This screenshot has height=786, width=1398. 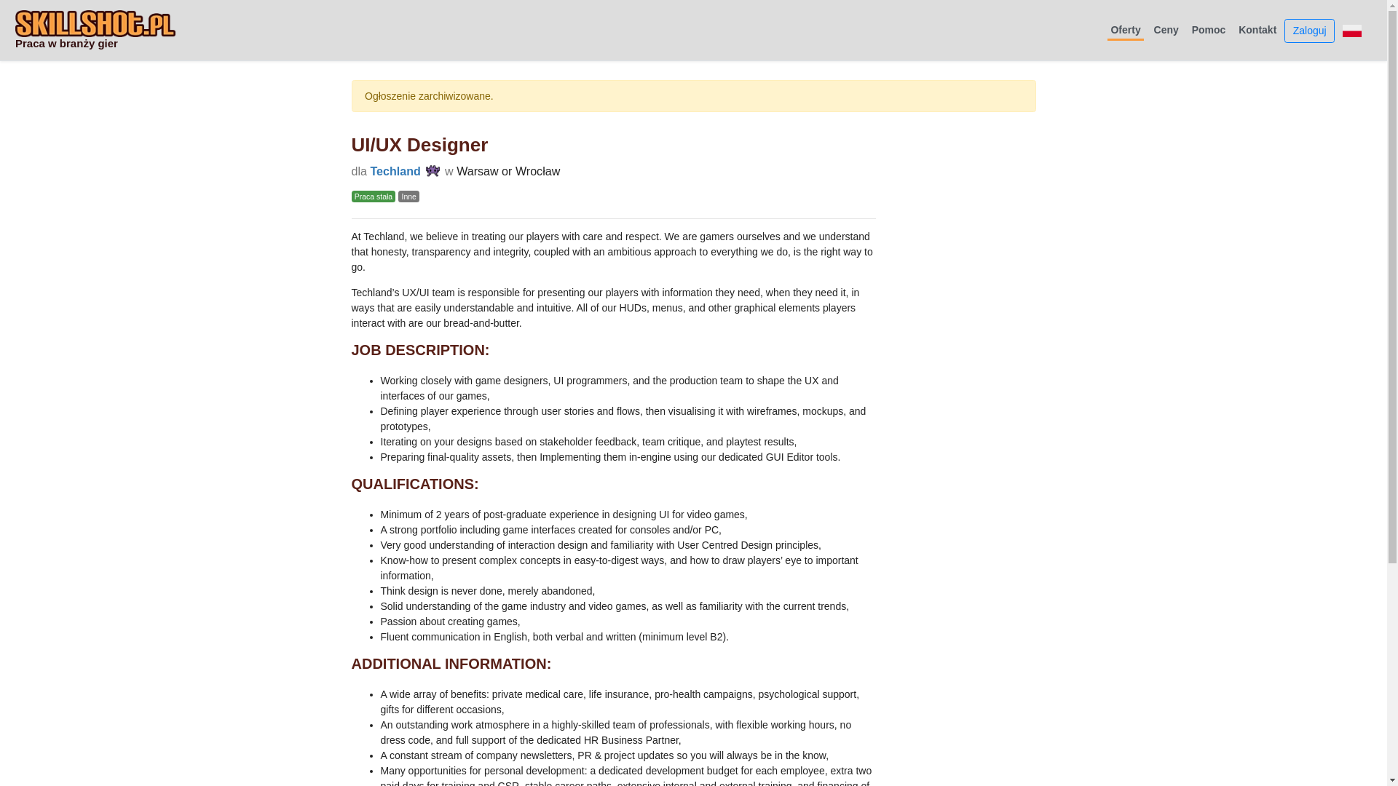 What do you see at coordinates (1258, 29) in the screenshot?
I see `Kontakt` at bounding box center [1258, 29].